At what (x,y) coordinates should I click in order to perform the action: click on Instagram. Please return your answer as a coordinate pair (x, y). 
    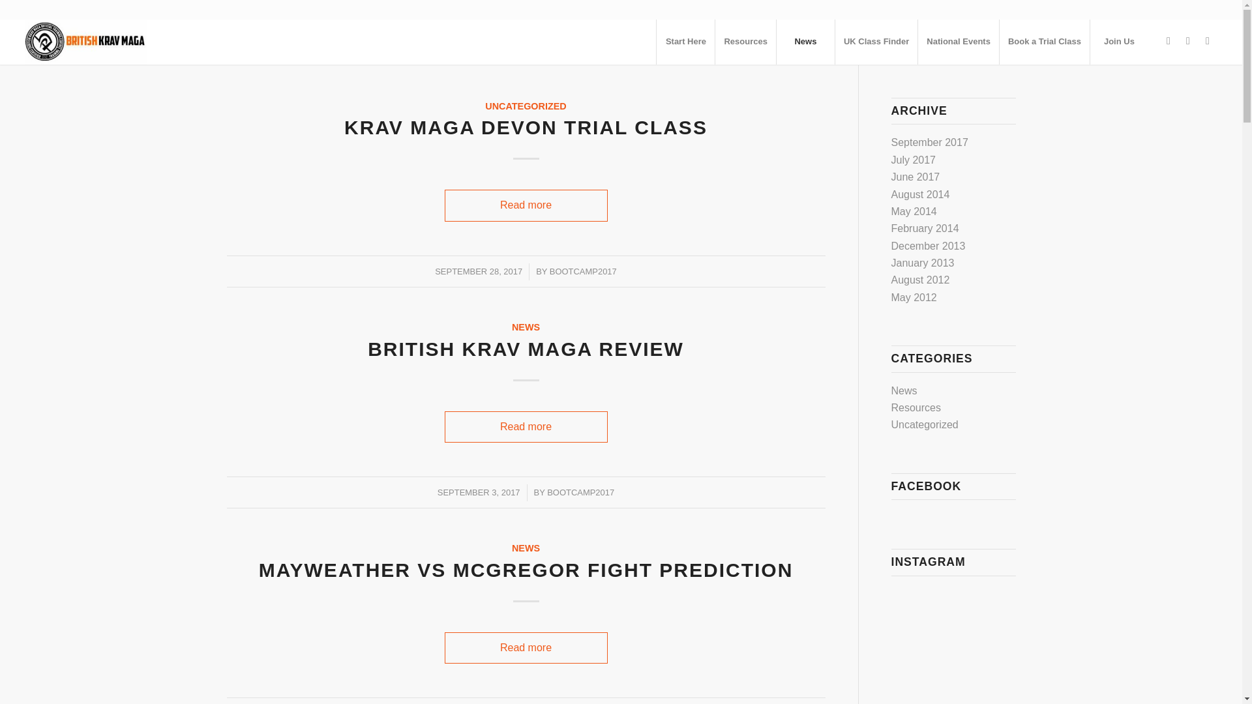
    Looking at the image, I should click on (1188, 40).